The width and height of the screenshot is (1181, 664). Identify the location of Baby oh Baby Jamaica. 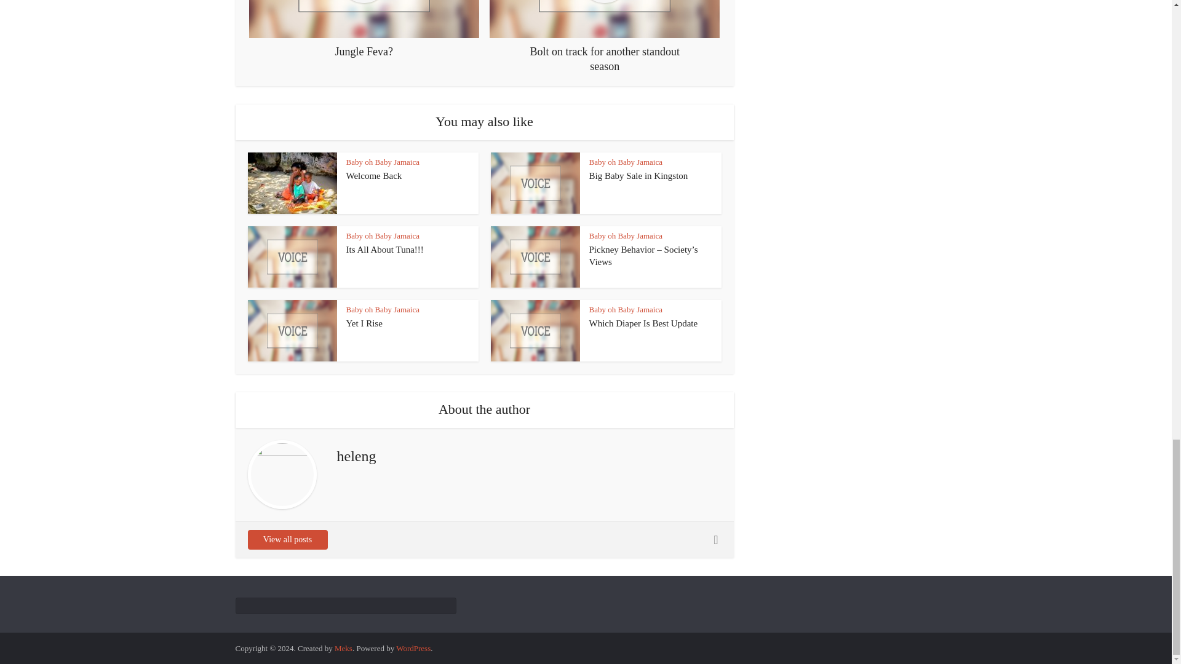
(383, 235).